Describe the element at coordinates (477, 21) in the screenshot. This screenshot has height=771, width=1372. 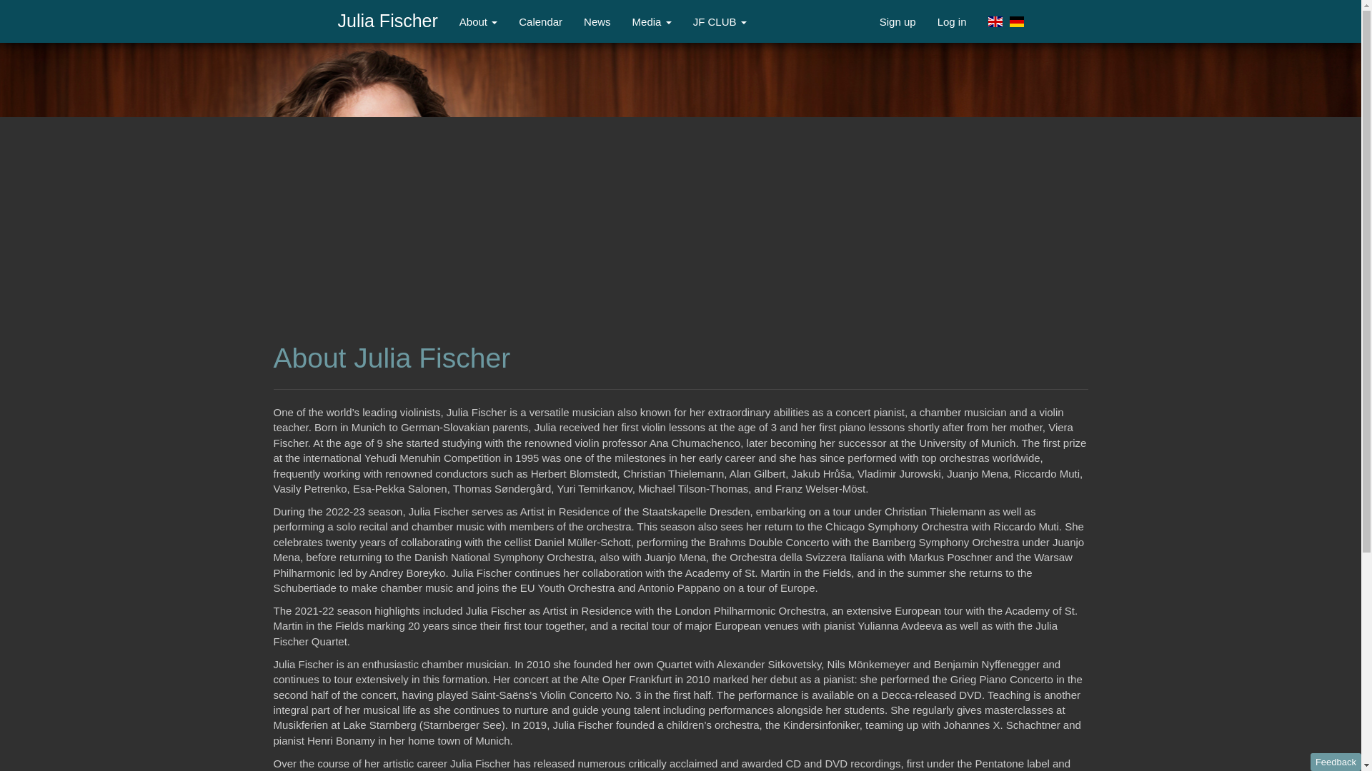
I see `About` at that location.